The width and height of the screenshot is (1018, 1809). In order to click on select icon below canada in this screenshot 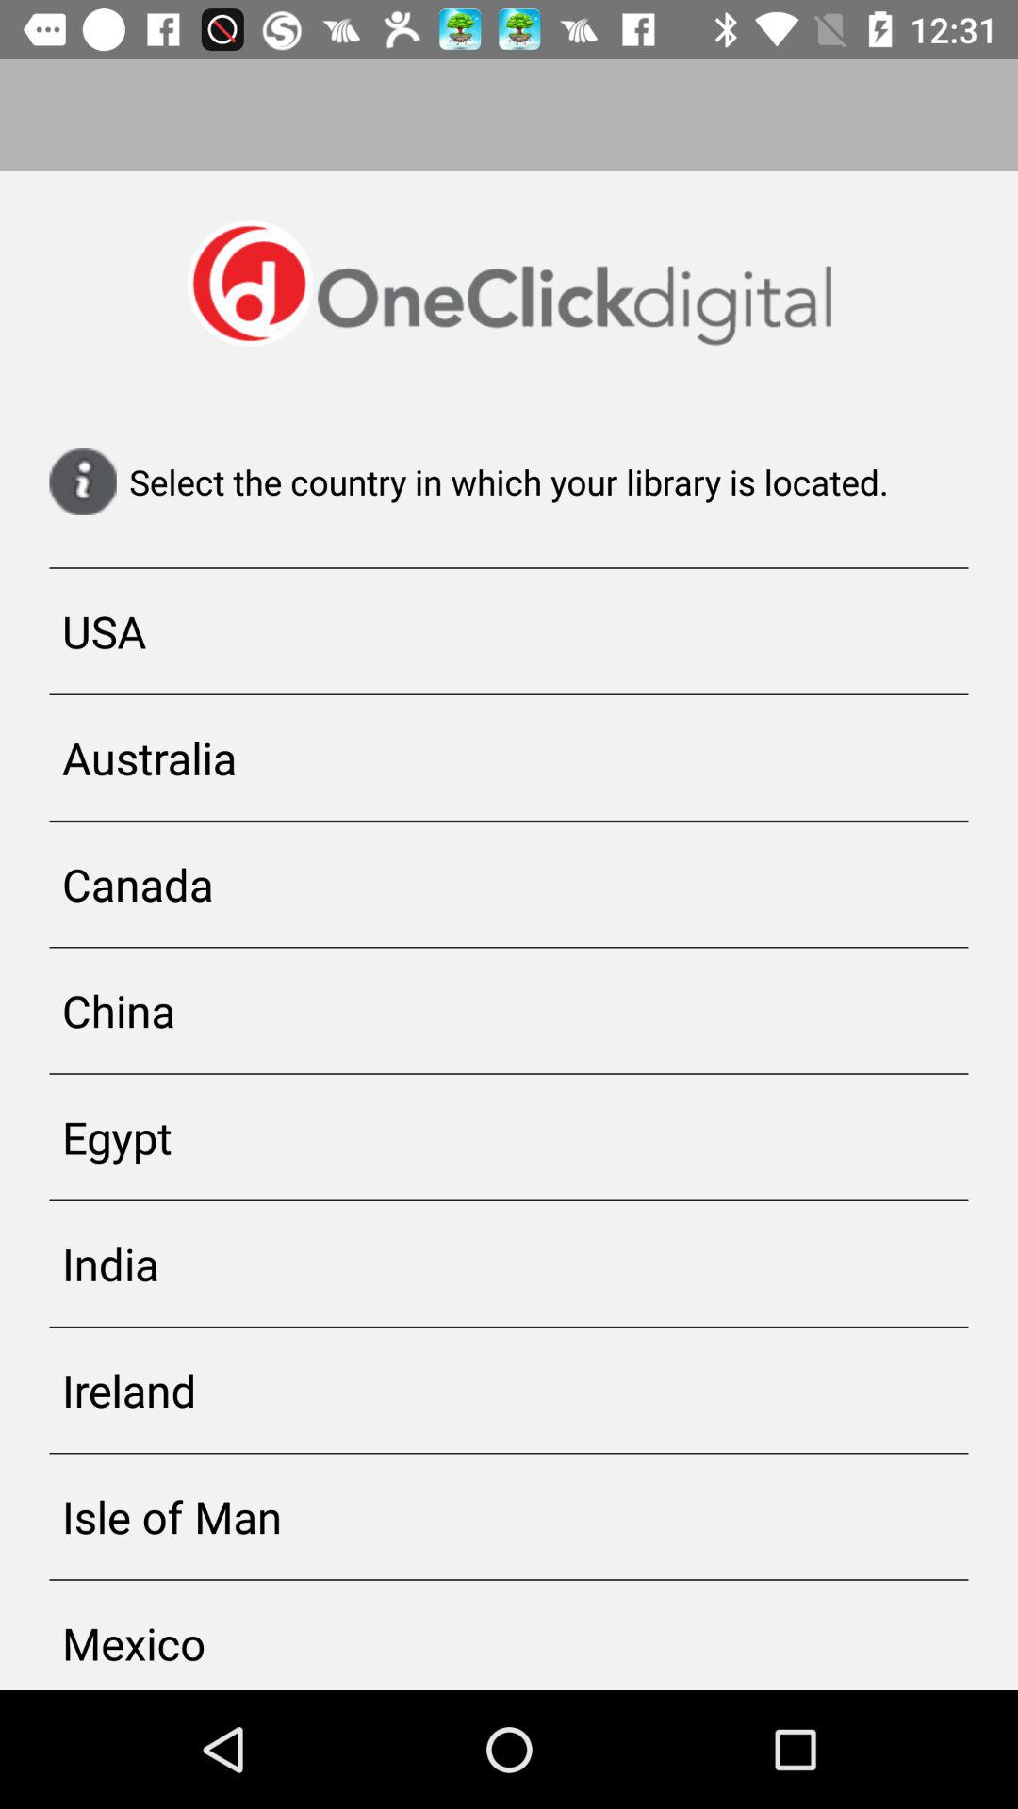, I will do `click(509, 1010)`.